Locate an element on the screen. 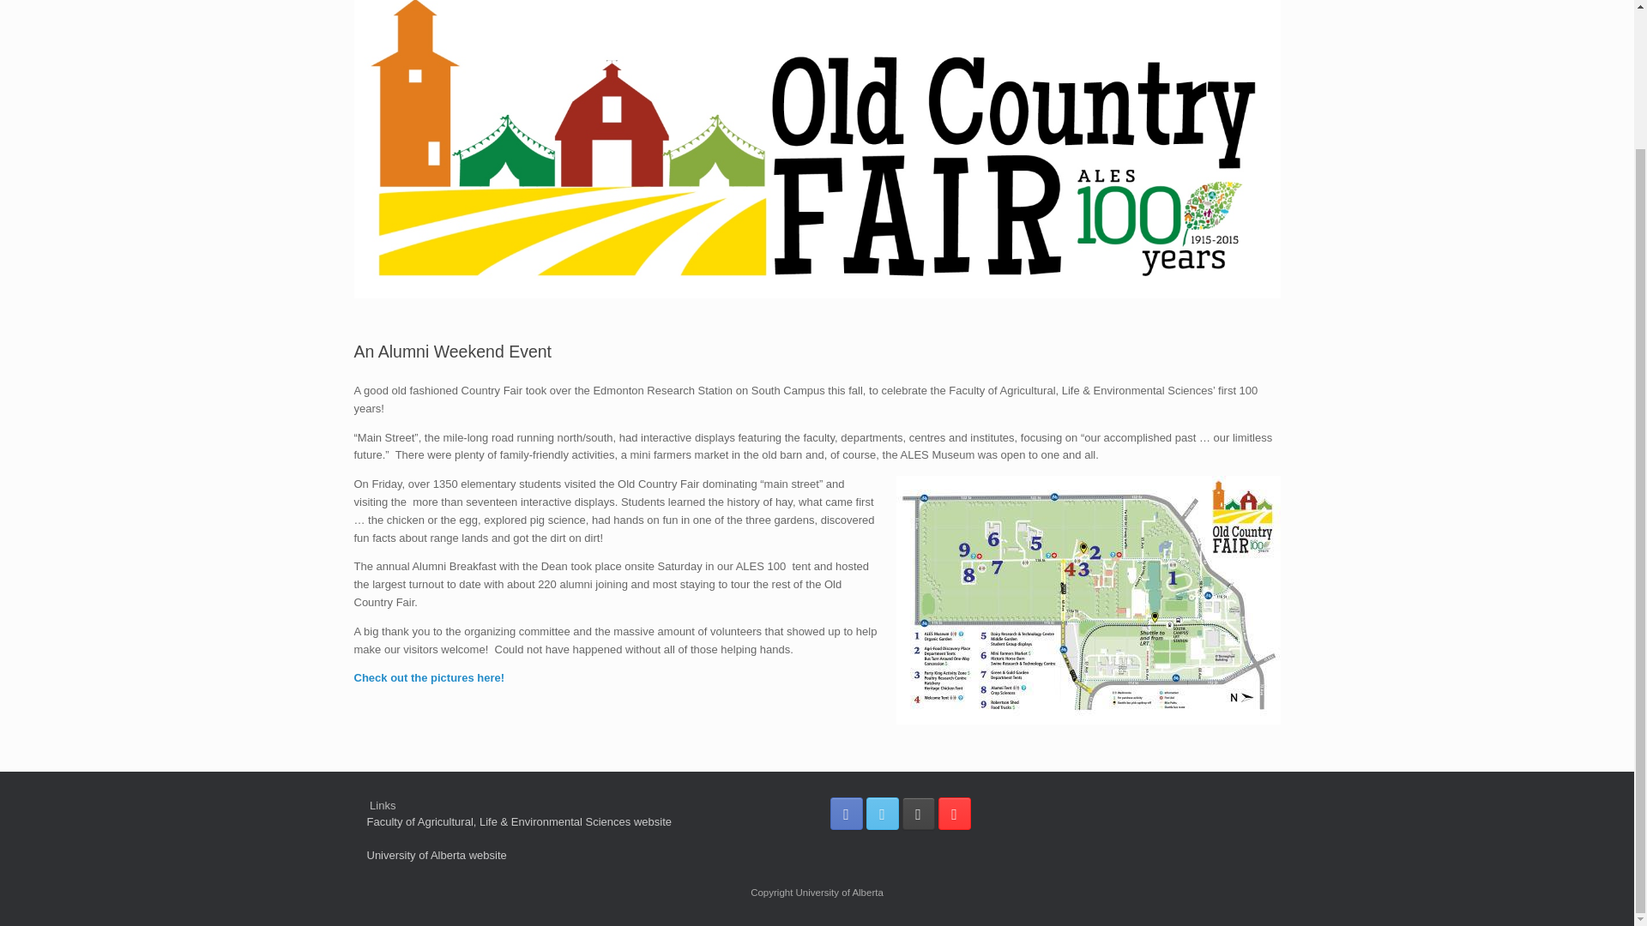 This screenshot has width=1647, height=926. ALES 100 YouTube is located at coordinates (955, 813).